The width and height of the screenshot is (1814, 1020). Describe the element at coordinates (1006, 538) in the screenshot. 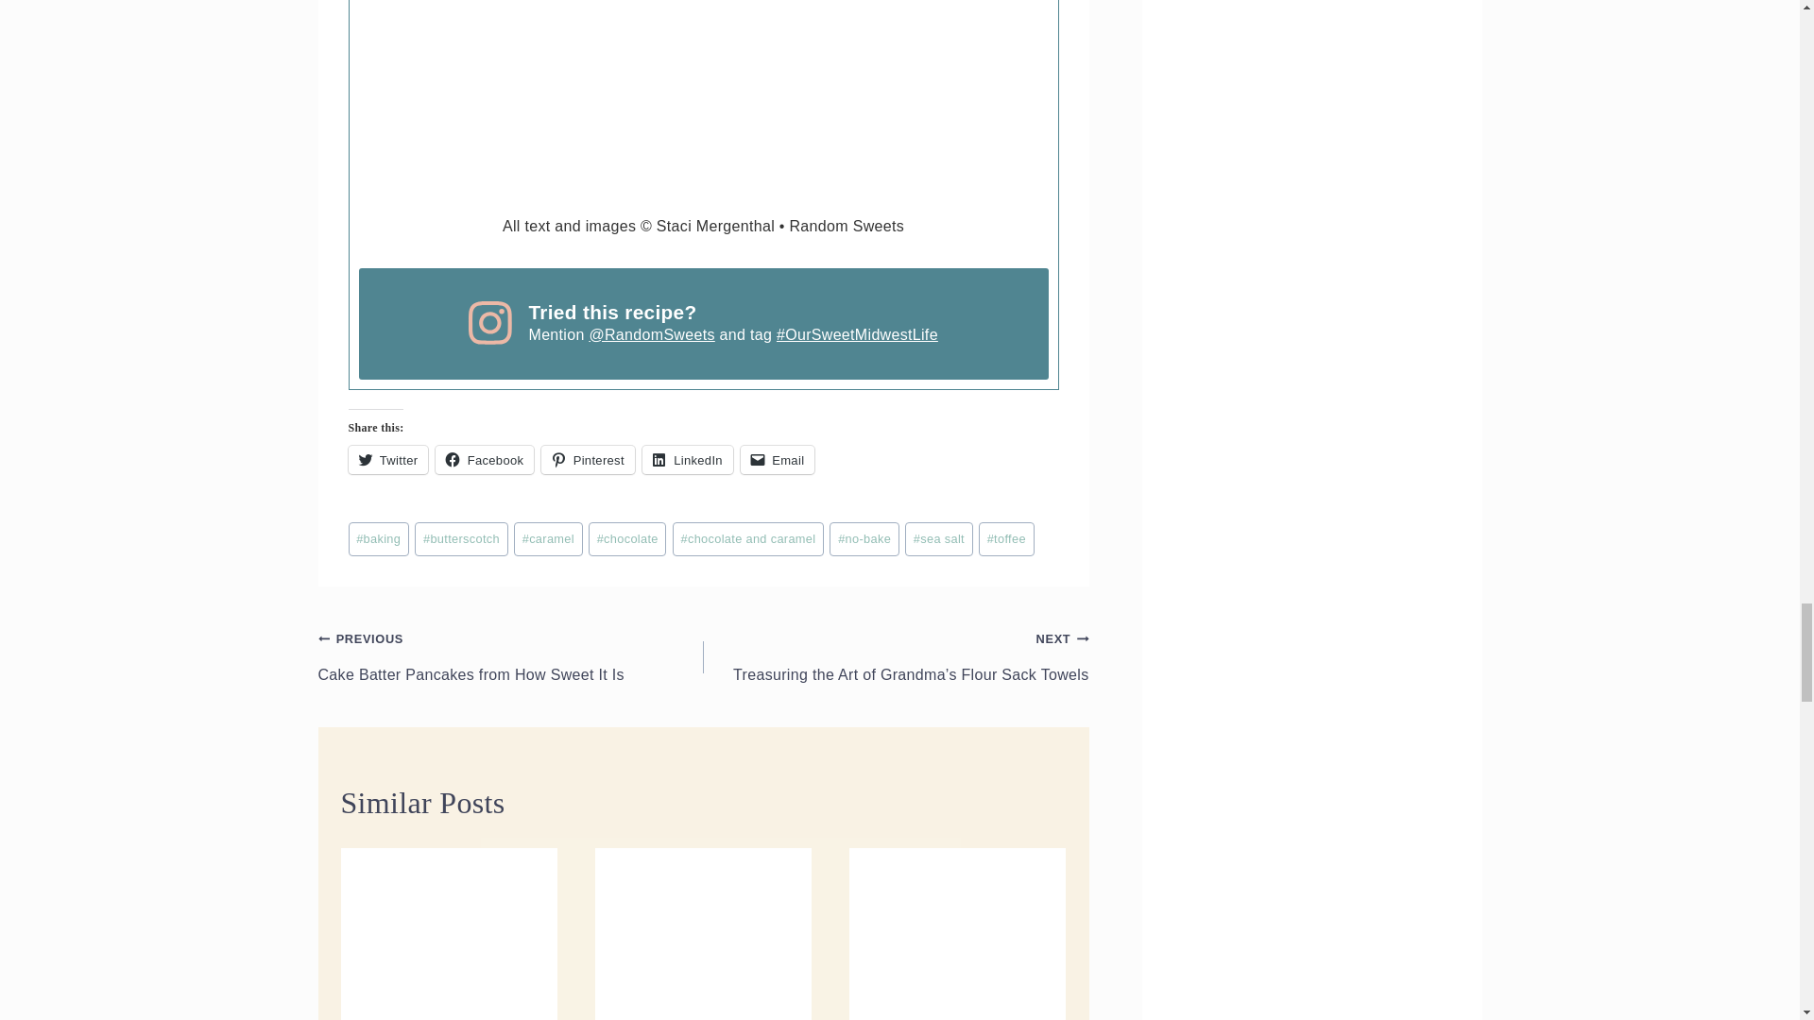

I see `toffee` at that location.